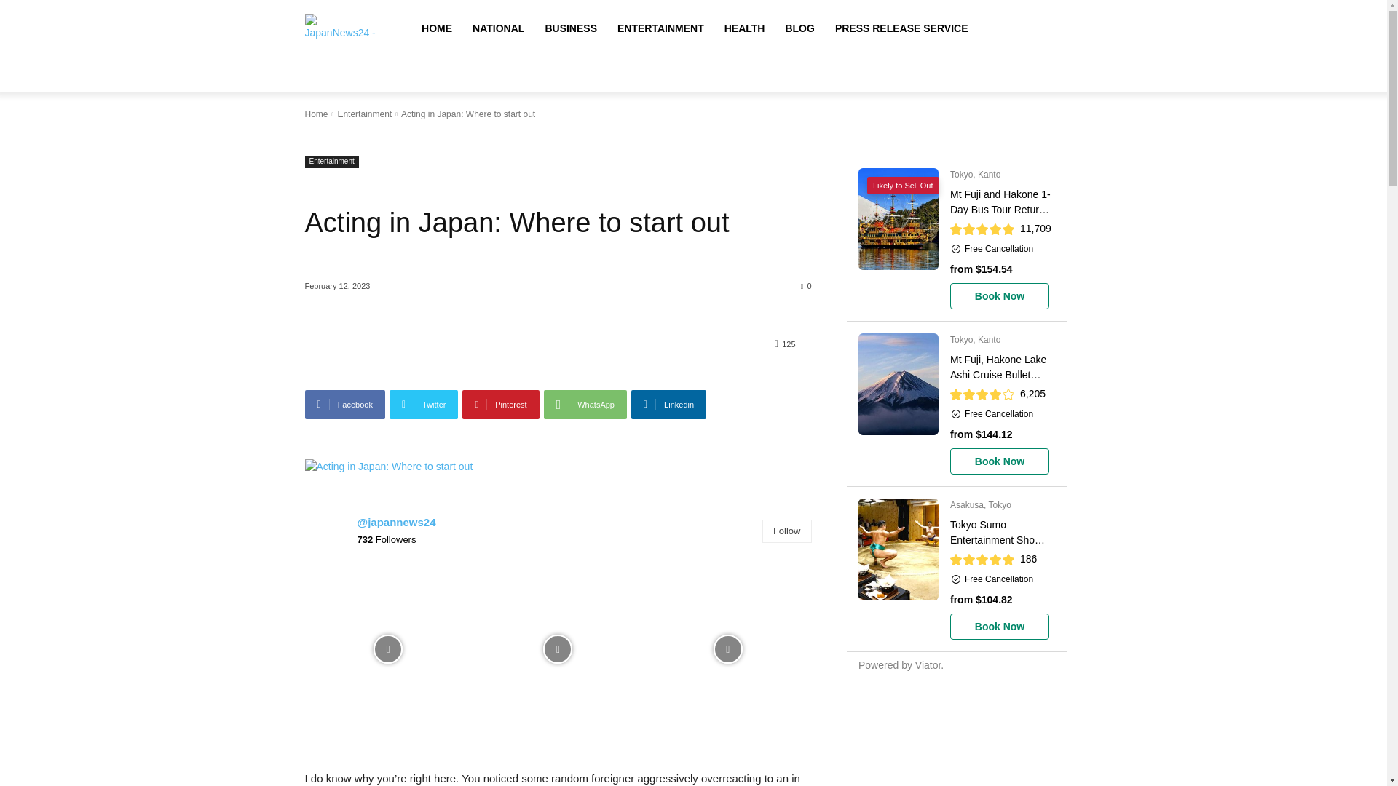  Describe the element at coordinates (807, 285) in the screenshot. I see `0` at that location.